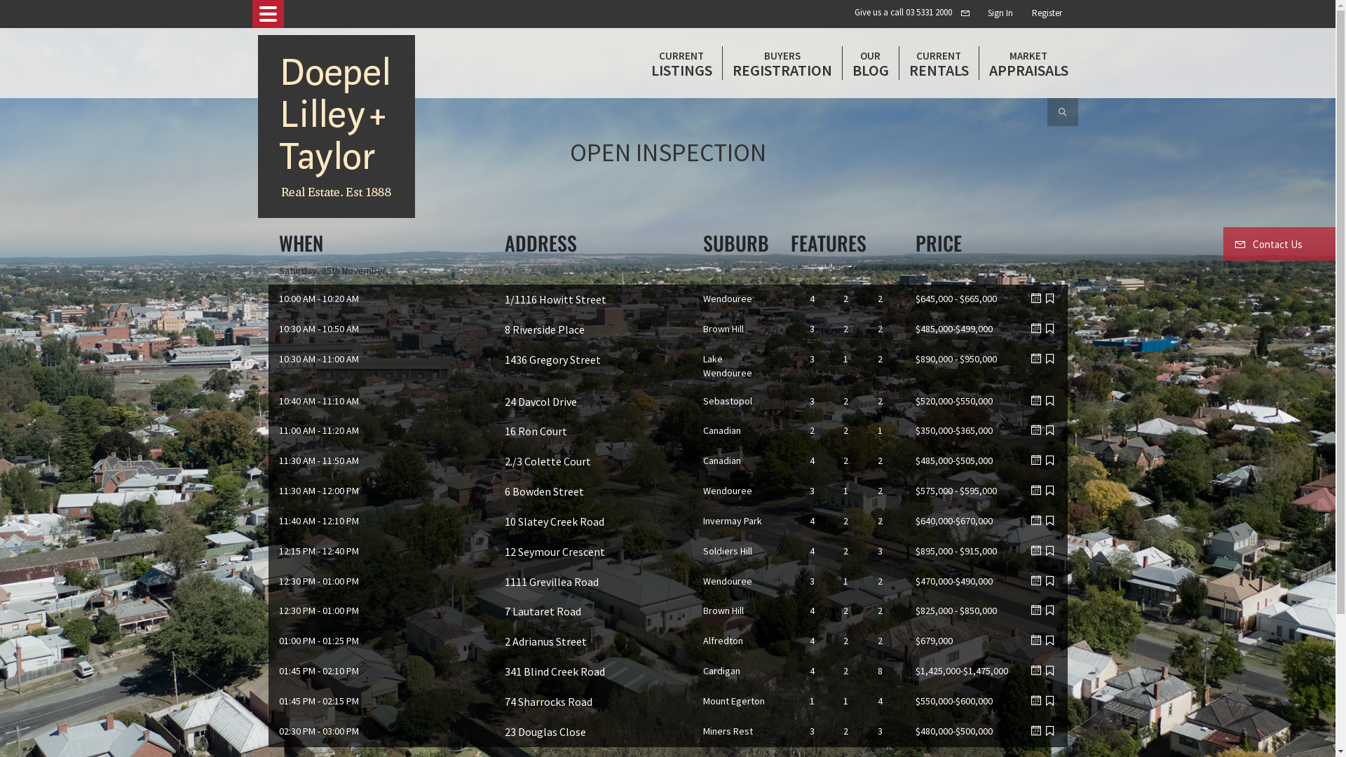 The width and height of the screenshot is (1346, 757). Describe the element at coordinates (1050, 581) in the screenshot. I see `Add Favourites` at that location.